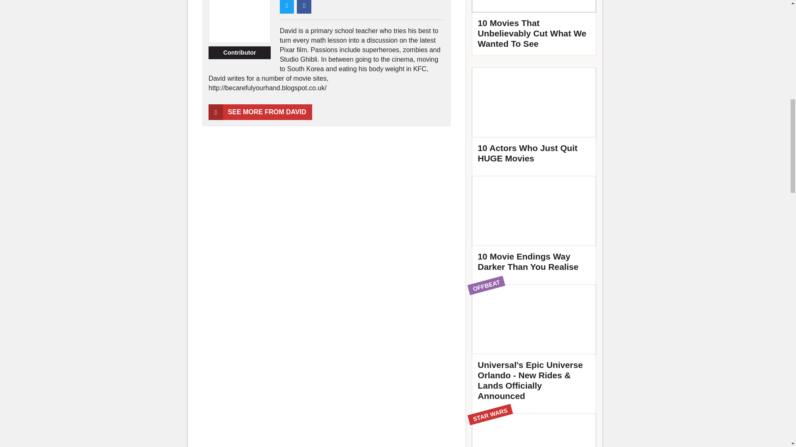  I want to click on David Opie's Twitter, so click(287, 7).